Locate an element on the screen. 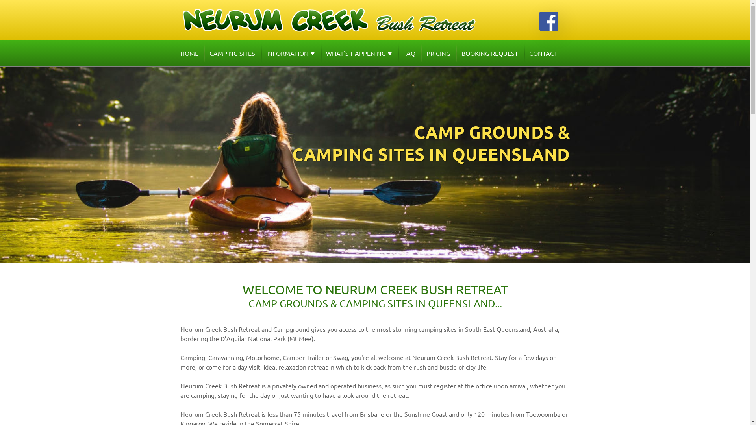  BOOKING REQUEST is located at coordinates (490, 53).